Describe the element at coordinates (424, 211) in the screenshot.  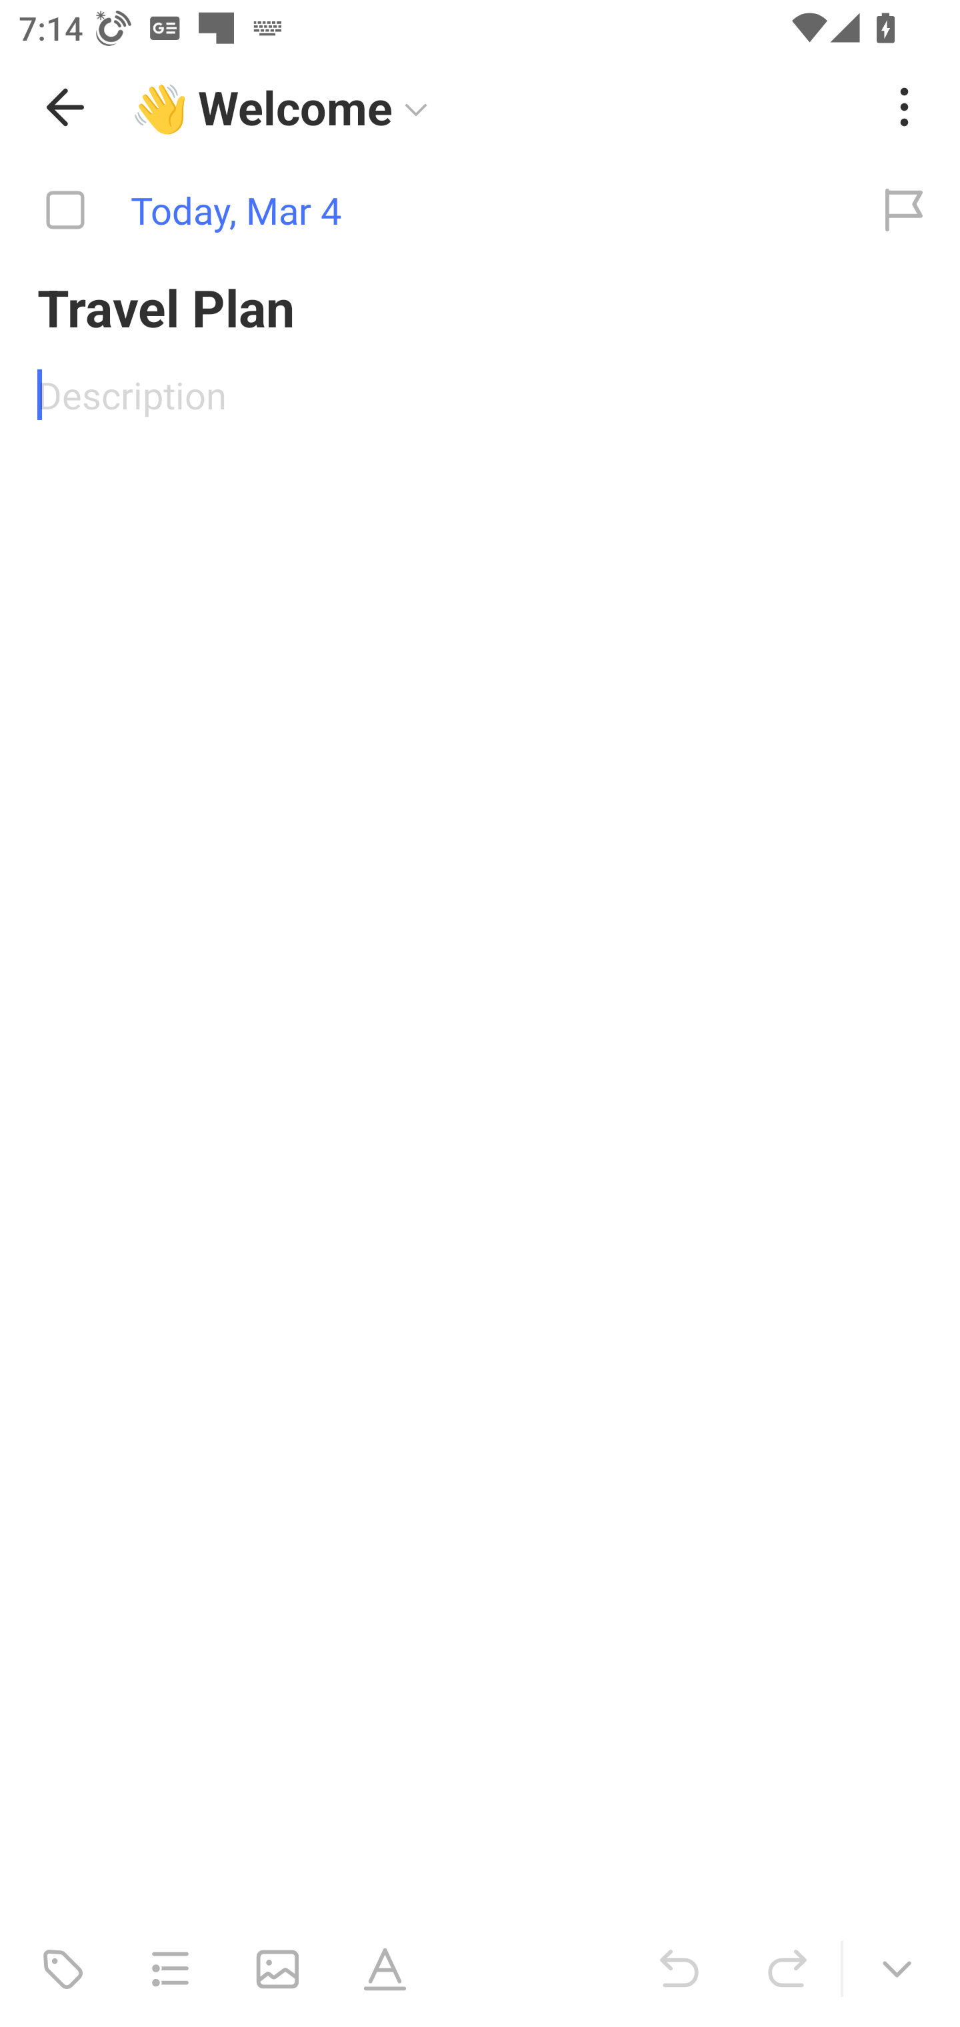
I see `Today, Mar 4 ` at that location.